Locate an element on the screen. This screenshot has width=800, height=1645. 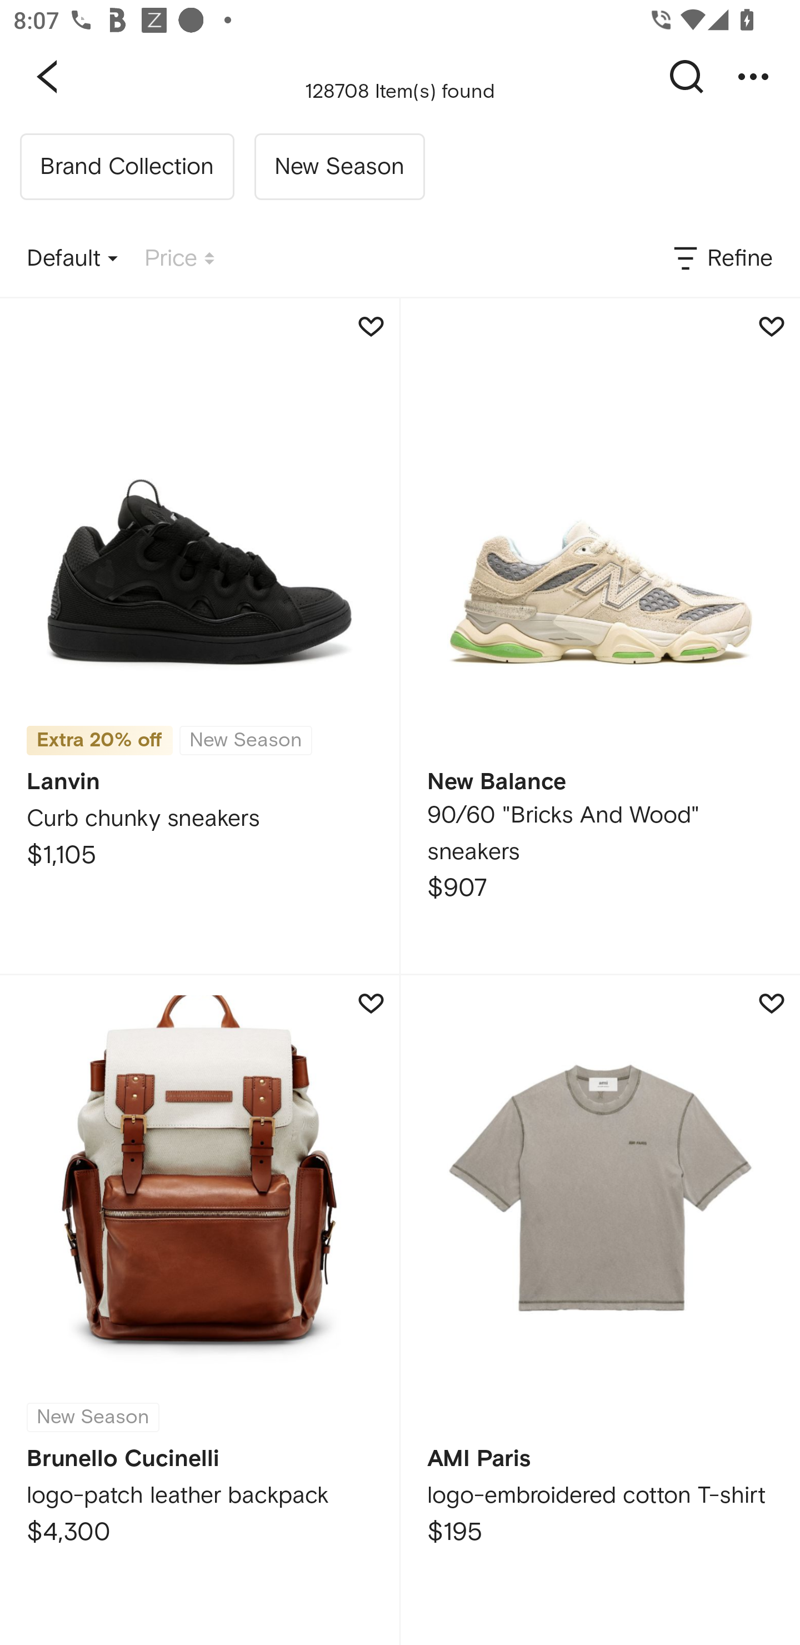
Refine is located at coordinates (722, 259).